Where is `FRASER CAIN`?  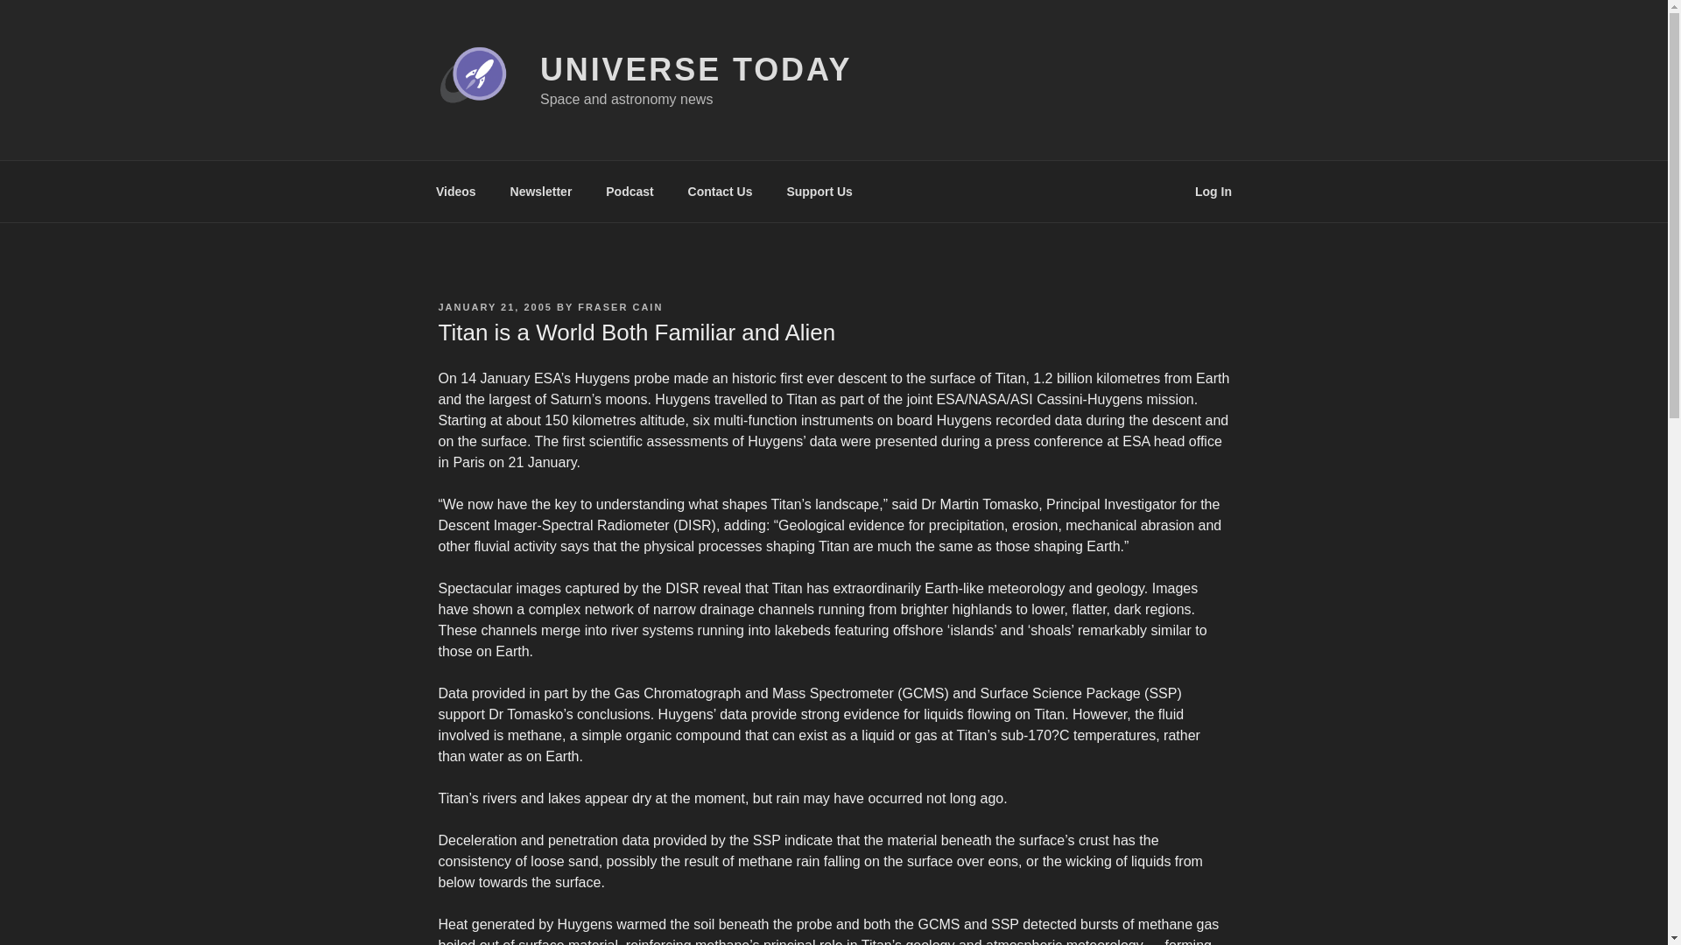 FRASER CAIN is located at coordinates (620, 306).